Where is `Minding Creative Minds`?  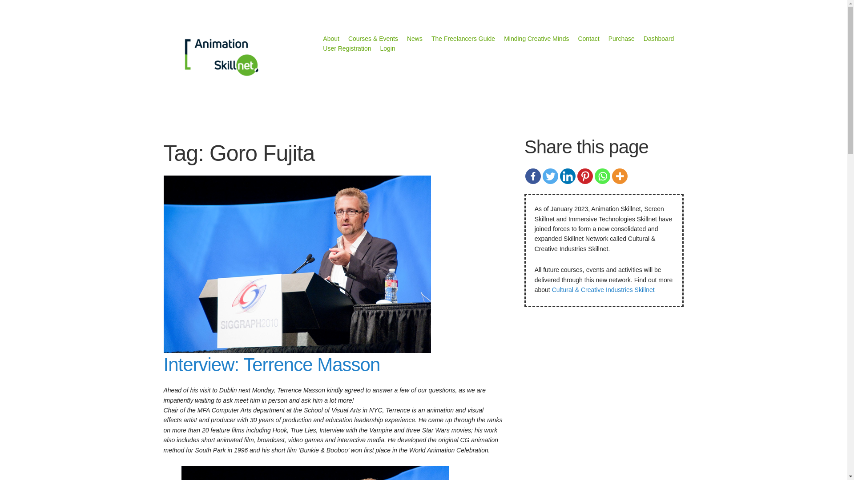
Minding Creative Minds is located at coordinates (536, 38).